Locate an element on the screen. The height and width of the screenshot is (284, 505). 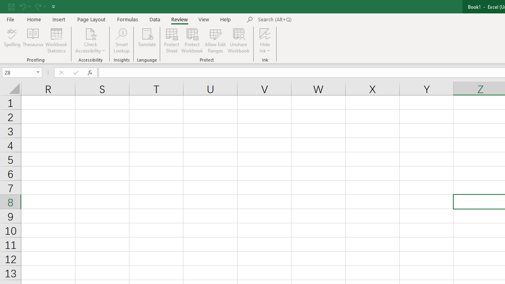
Review is located at coordinates (179, 19).